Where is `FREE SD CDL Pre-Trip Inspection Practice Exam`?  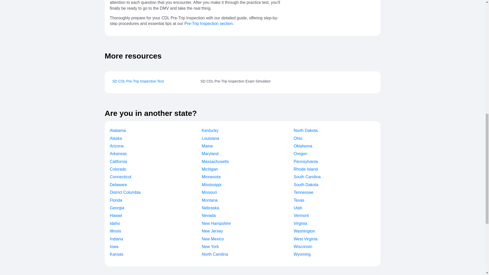
FREE SD CDL Pre-Trip Inspection Practice Exam is located at coordinates (138, 81).